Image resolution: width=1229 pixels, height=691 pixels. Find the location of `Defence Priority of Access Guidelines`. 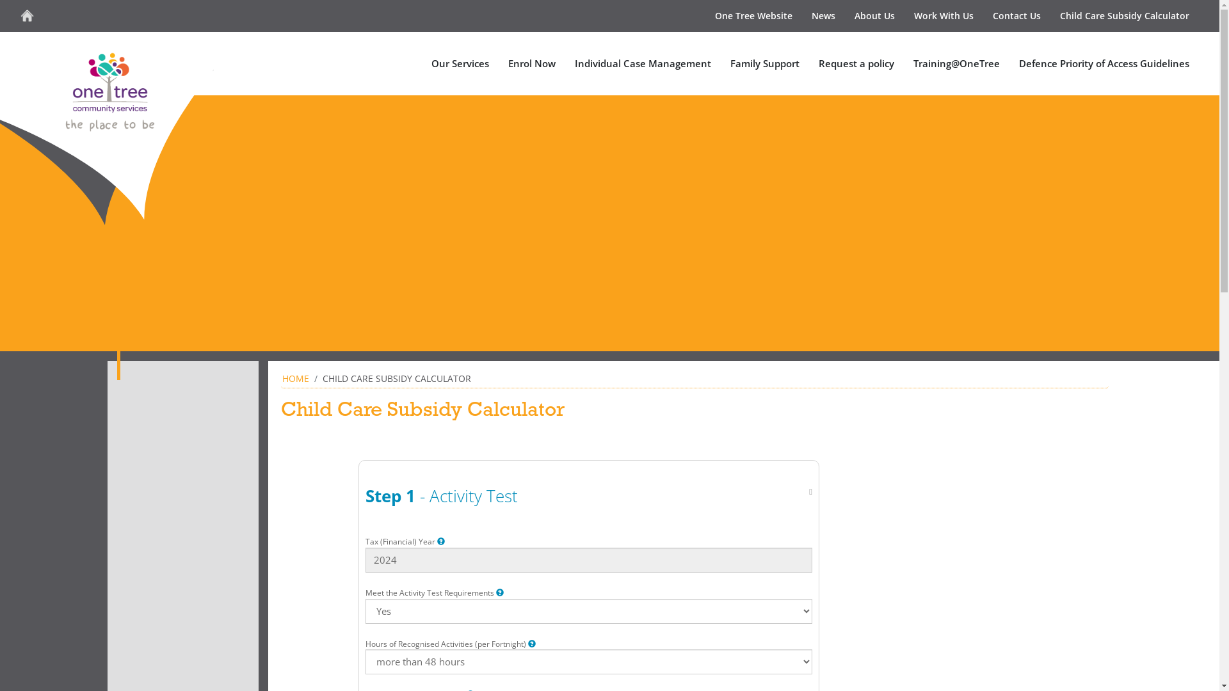

Defence Priority of Access Guidelines is located at coordinates (1104, 64).